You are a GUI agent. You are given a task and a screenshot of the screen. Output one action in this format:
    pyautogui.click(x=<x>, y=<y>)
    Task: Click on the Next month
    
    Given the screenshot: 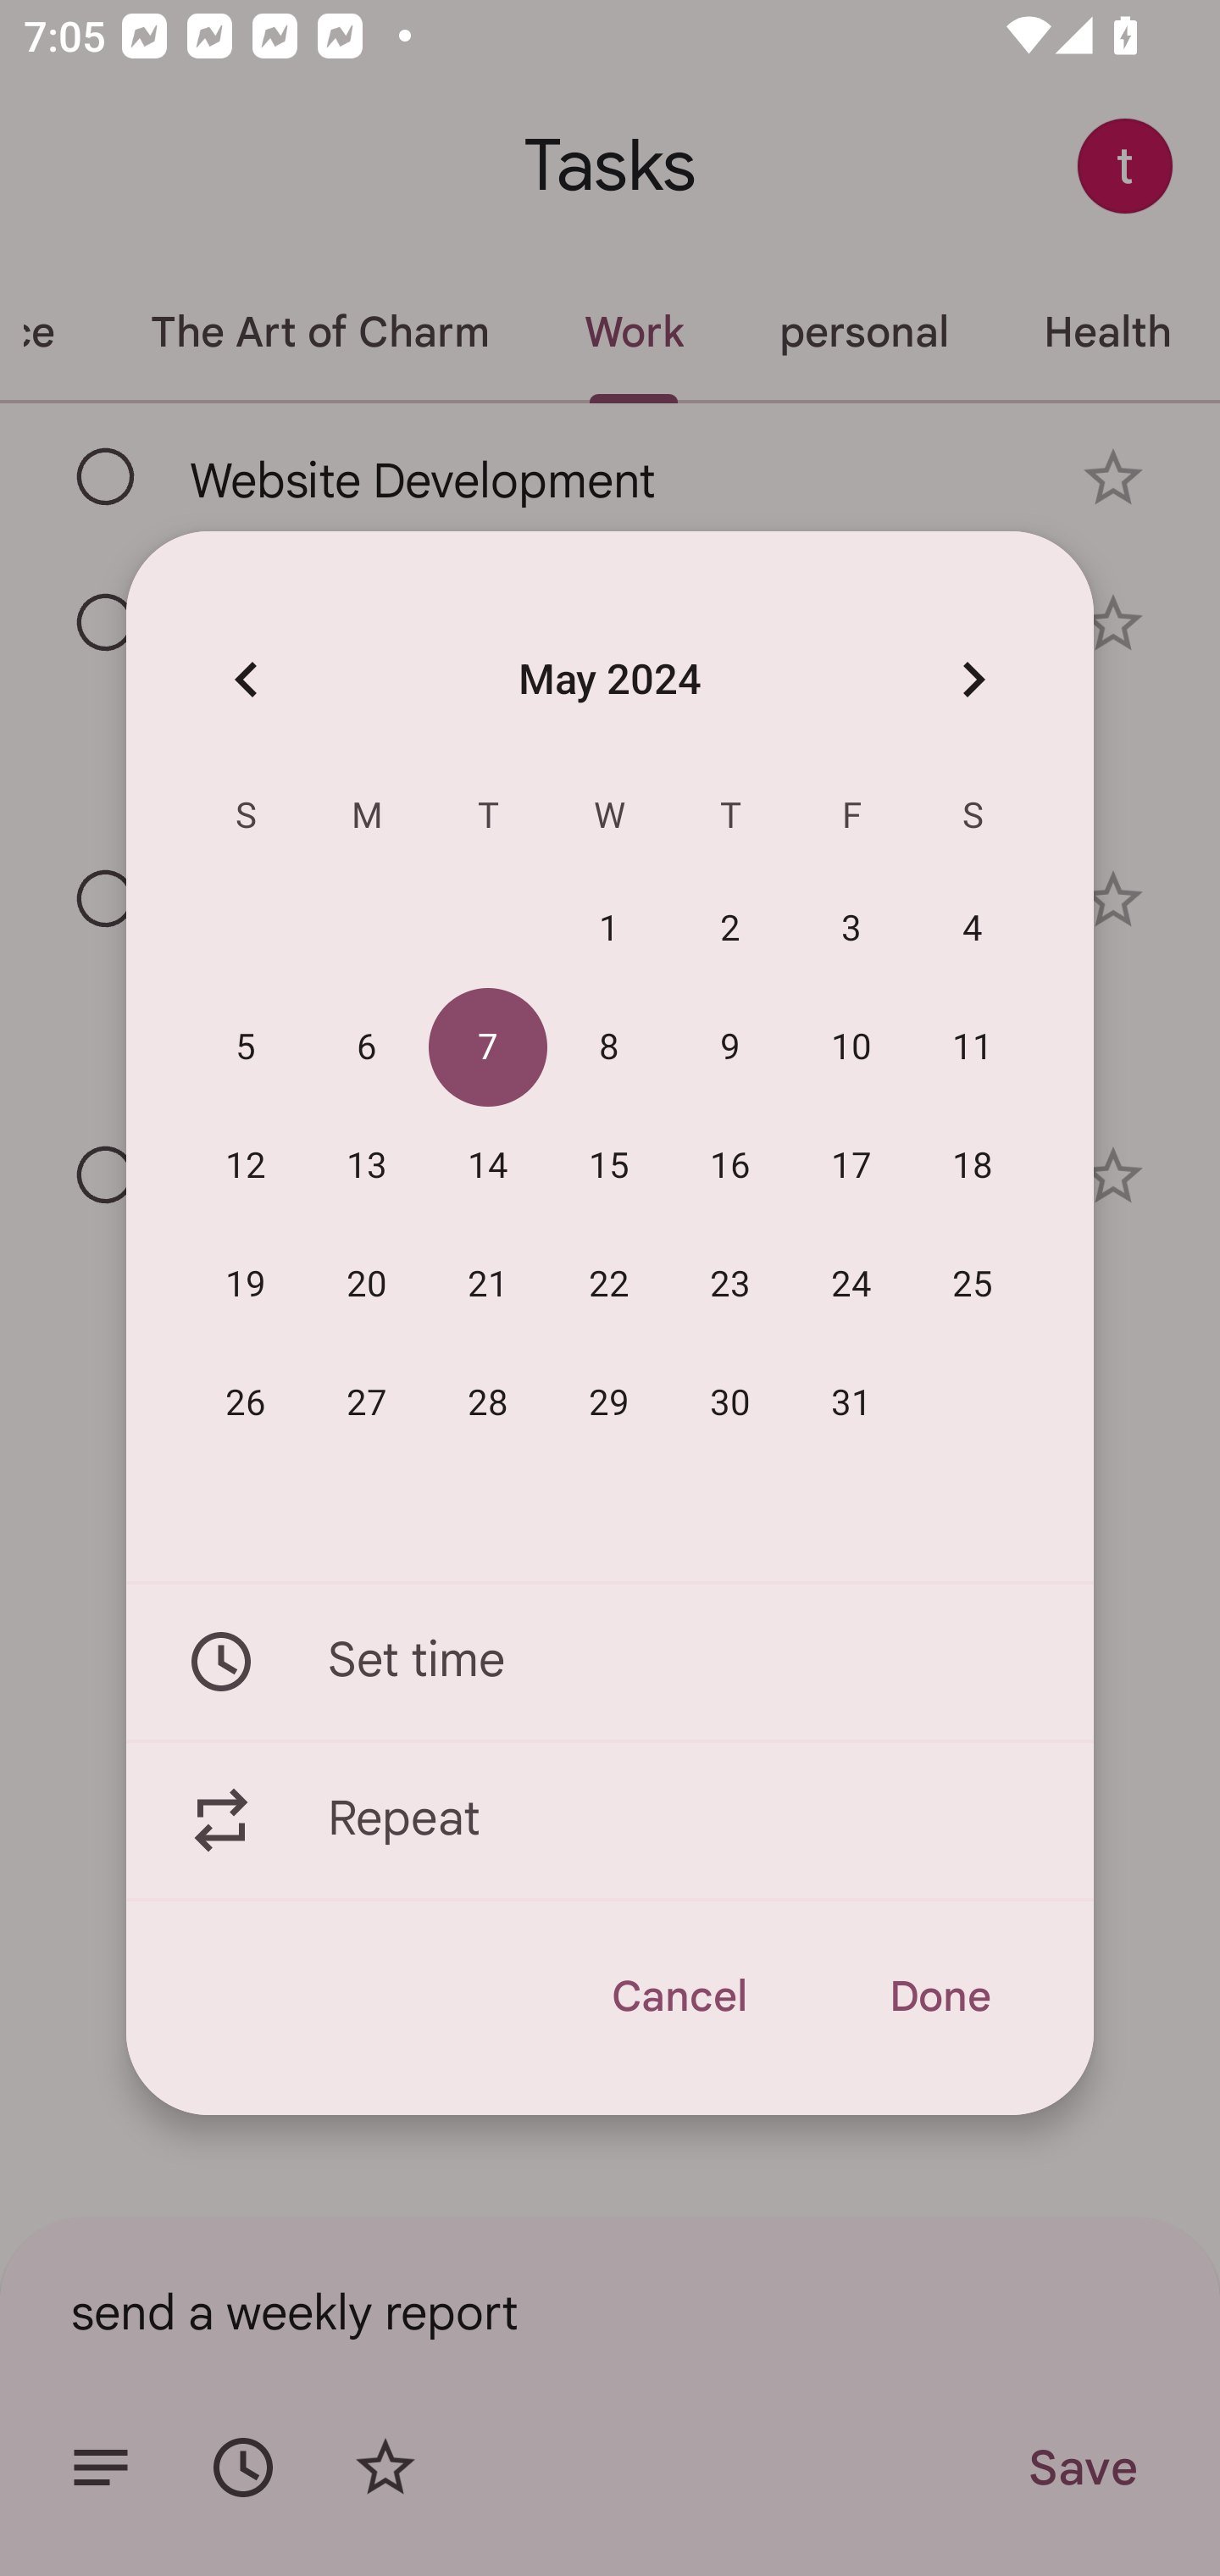 What is the action you would take?
    pyautogui.click(x=973, y=678)
    